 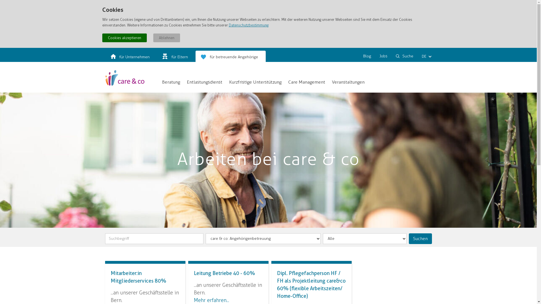 I want to click on Entlastungsdienst, so click(x=204, y=82).